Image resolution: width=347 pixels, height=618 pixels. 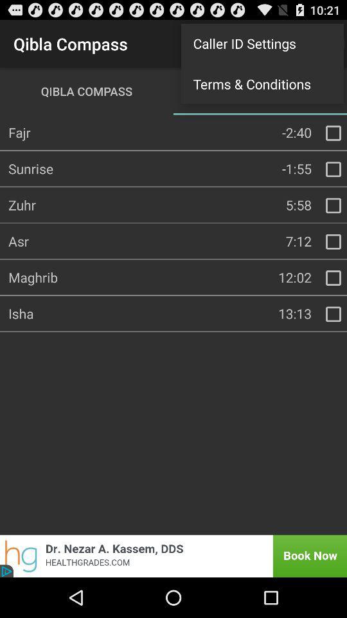 I want to click on check to obtain information about isha, so click(x=334, y=314).